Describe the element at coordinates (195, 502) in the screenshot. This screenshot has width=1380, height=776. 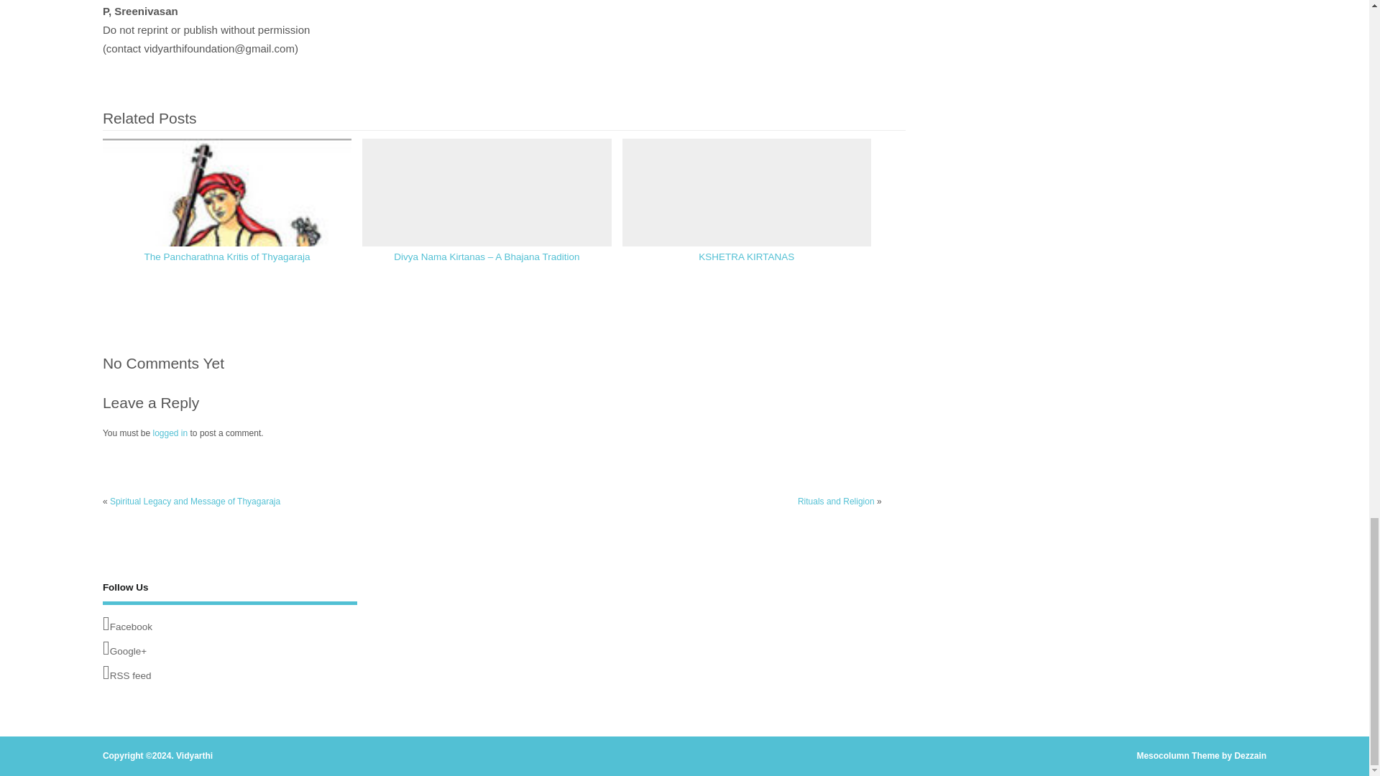
I see `Spiritual Legacy and Message of Thyagaraja` at that location.